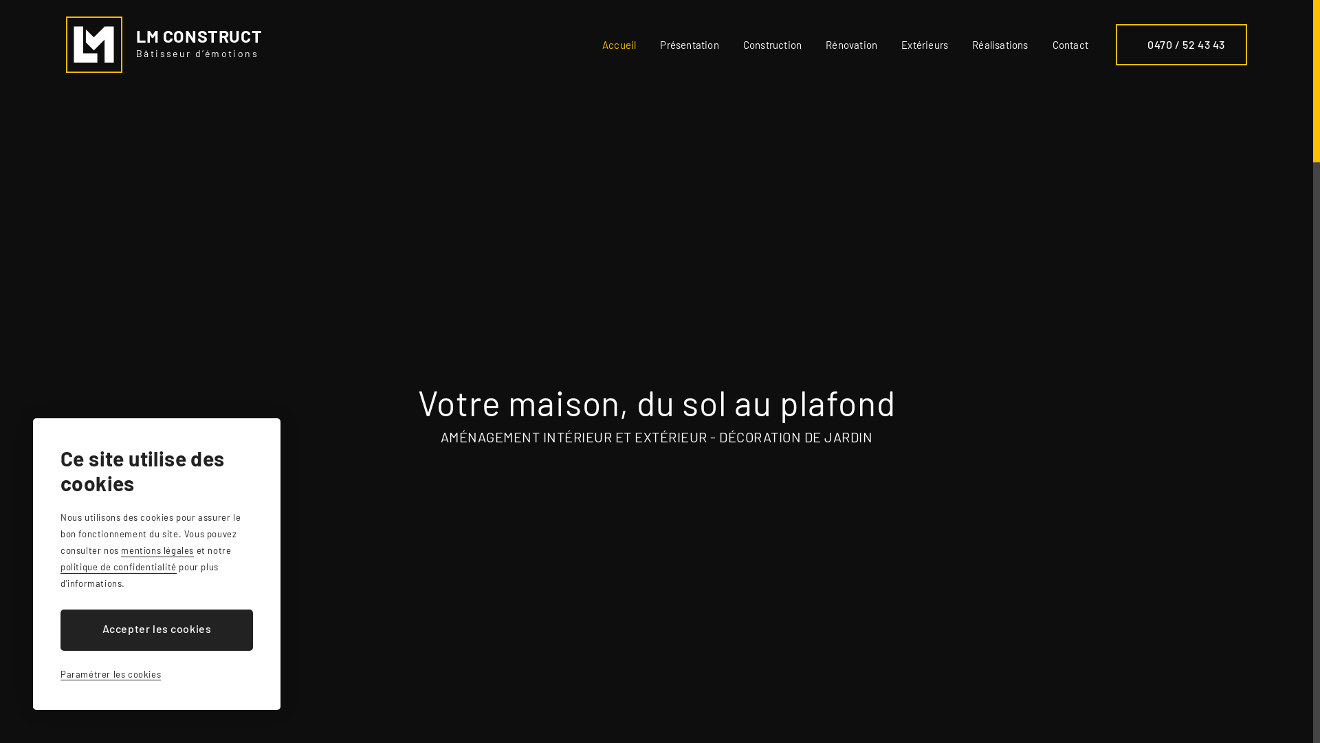 The width and height of the screenshot is (1320, 743). Describe the element at coordinates (1181, 45) in the screenshot. I see `0470 / 52 43 43` at that location.